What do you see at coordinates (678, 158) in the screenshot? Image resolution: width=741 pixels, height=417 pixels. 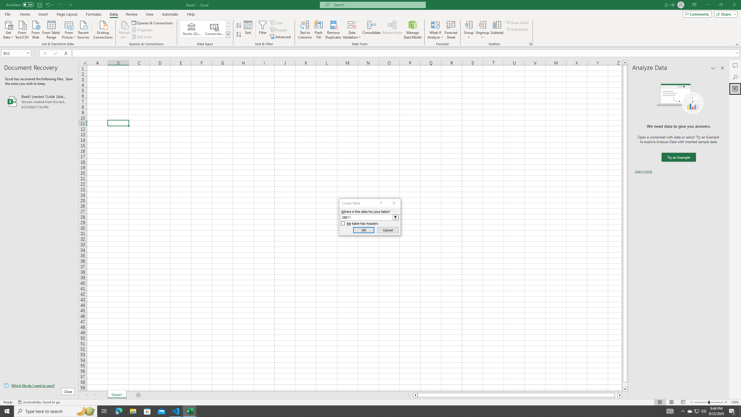 I see `We need data to give you answers. Try an Example` at bounding box center [678, 158].